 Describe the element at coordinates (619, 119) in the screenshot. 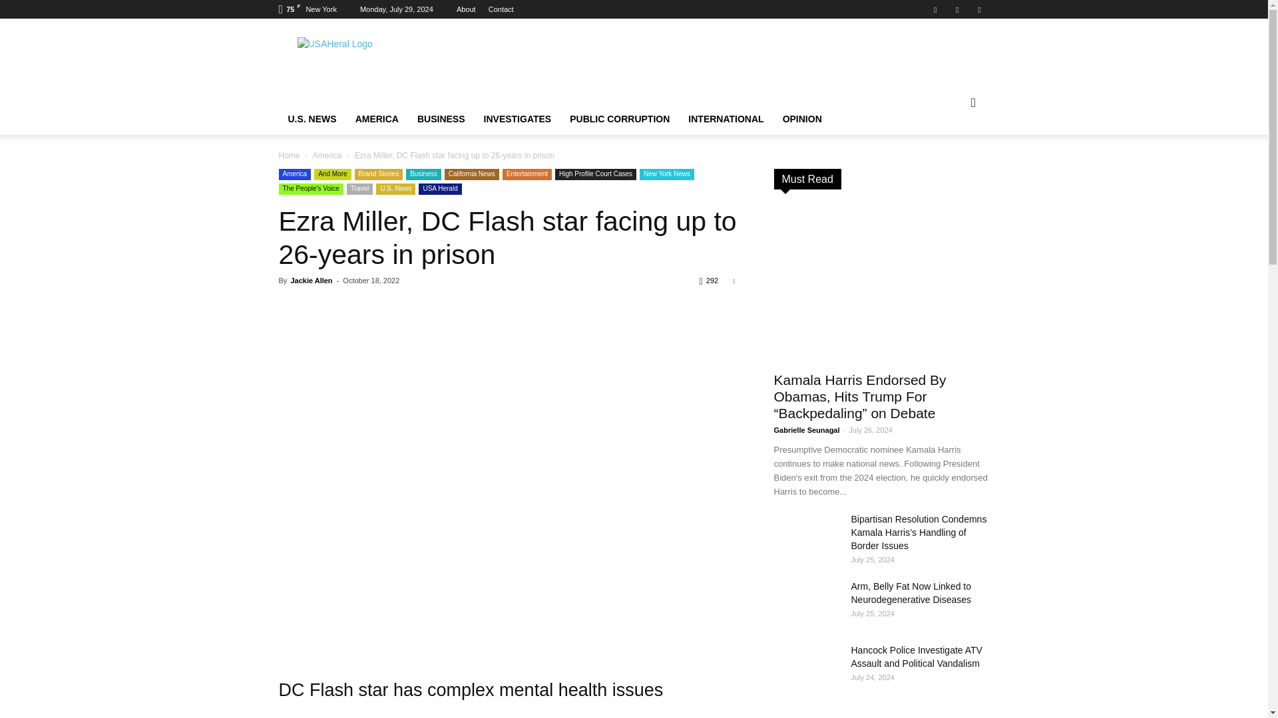

I see `PUBLIC CORRUPTION` at that location.